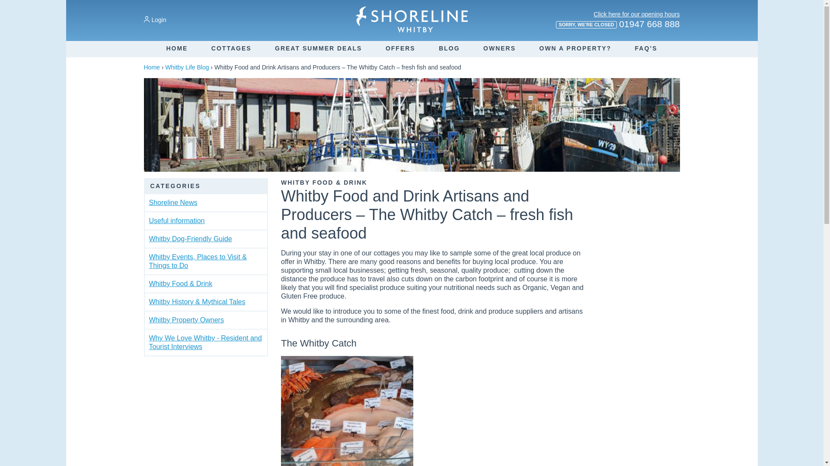 Image resolution: width=830 pixels, height=466 pixels. What do you see at coordinates (617, 27) in the screenshot?
I see `SORRY, WE'RE CLOSED 01947 668 888` at bounding box center [617, 27].